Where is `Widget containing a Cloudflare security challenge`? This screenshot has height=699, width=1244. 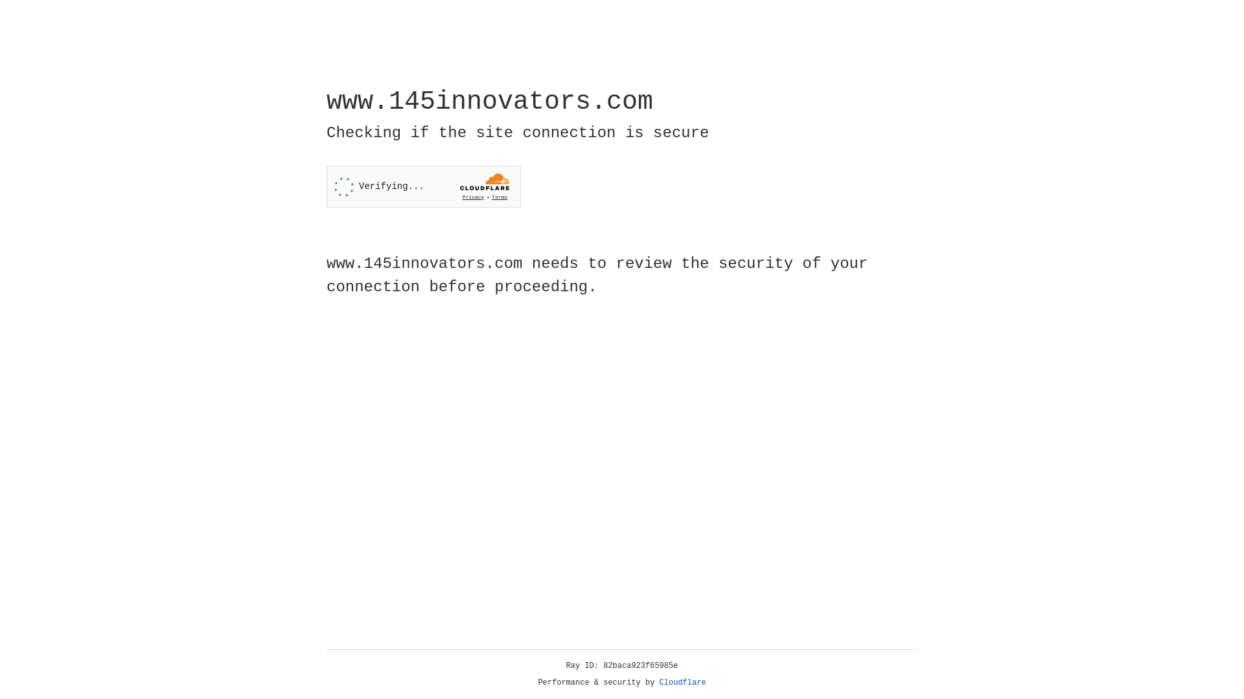
Widget containing a Cloudflare security challenge is located at coordinates (424, 186).